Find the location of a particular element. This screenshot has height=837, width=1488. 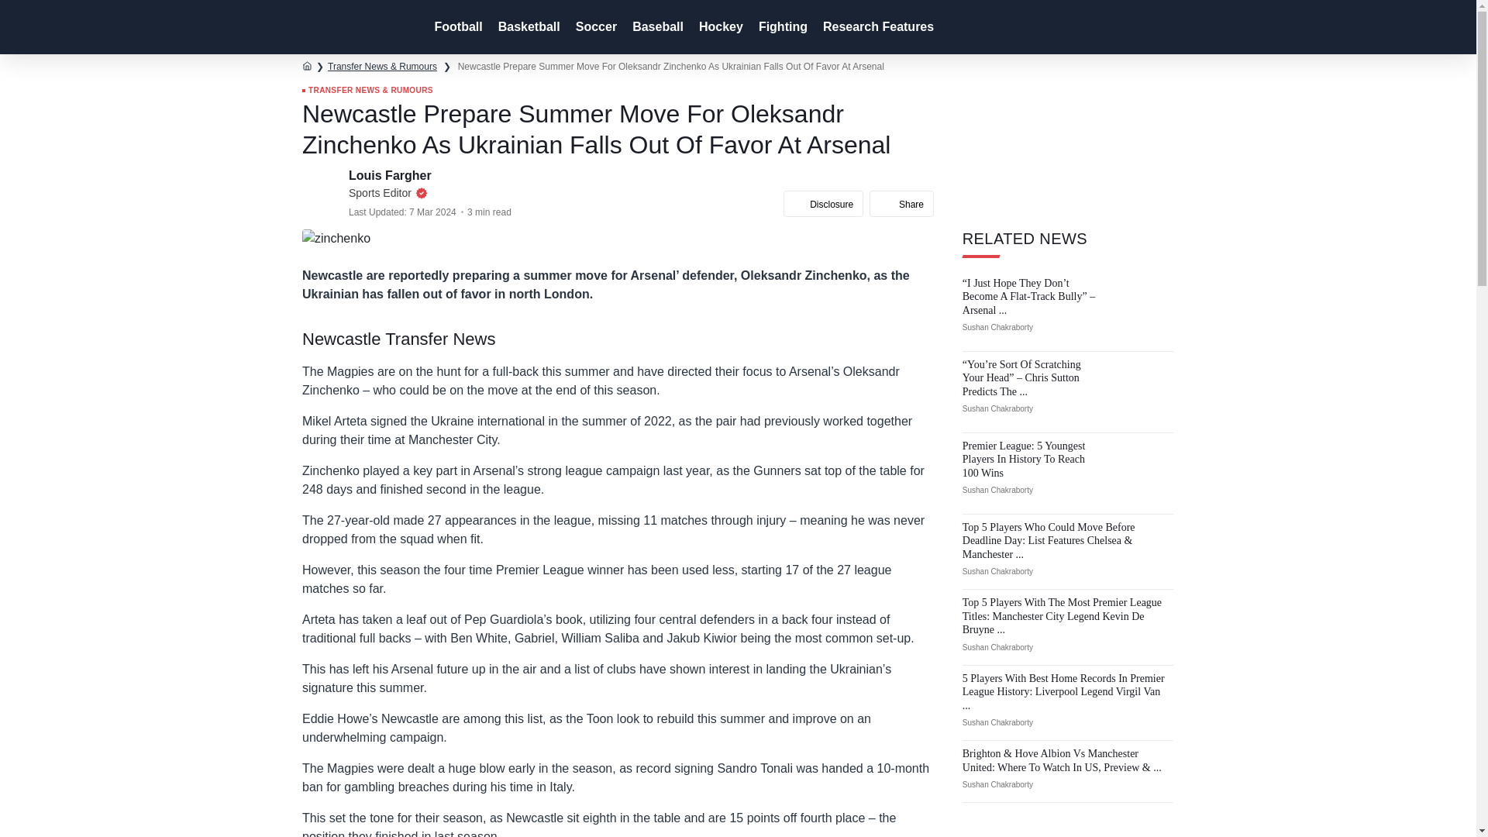

Research Features is located at coordinates (877, 27).